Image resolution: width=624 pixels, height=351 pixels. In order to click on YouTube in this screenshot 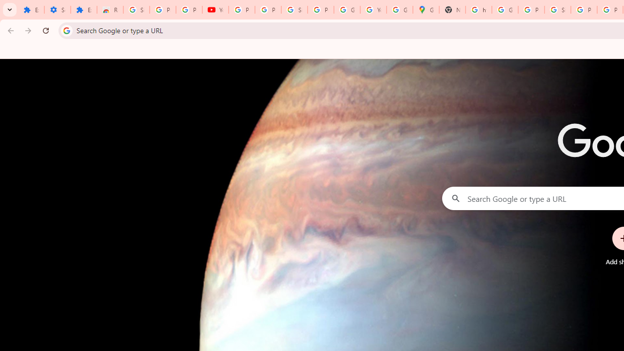, I will do `click(215, 10)`.